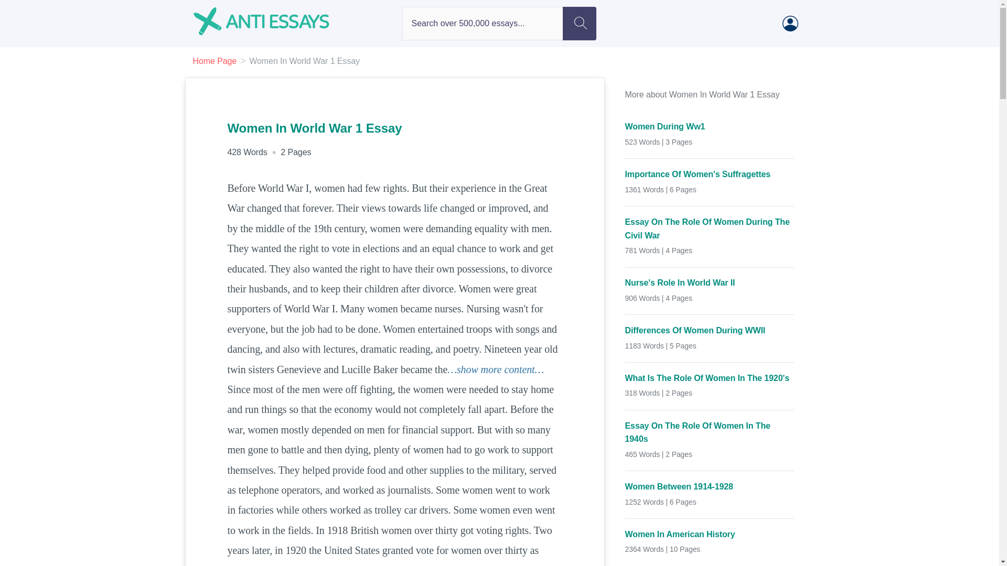  I want to click on Essay On The Role Of Women In The 1940s, so click(710, 433).